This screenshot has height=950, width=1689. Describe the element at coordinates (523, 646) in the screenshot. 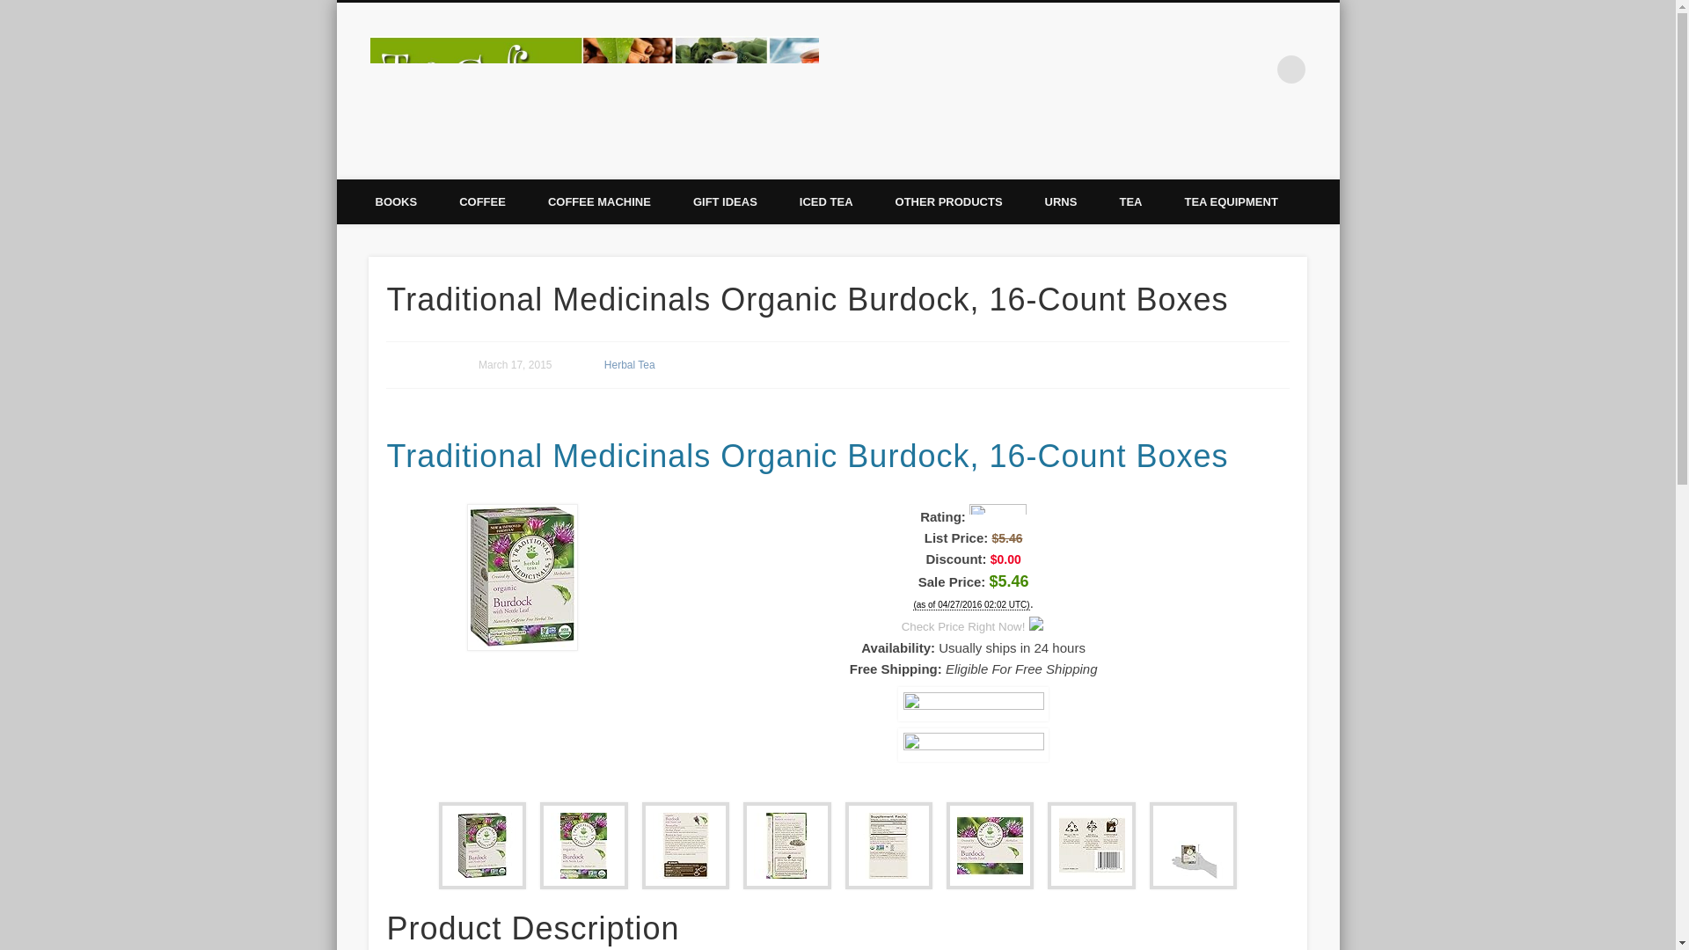

I see `Traditional Medicinals Organic Burdock, 16-Count Boxes` at that location.